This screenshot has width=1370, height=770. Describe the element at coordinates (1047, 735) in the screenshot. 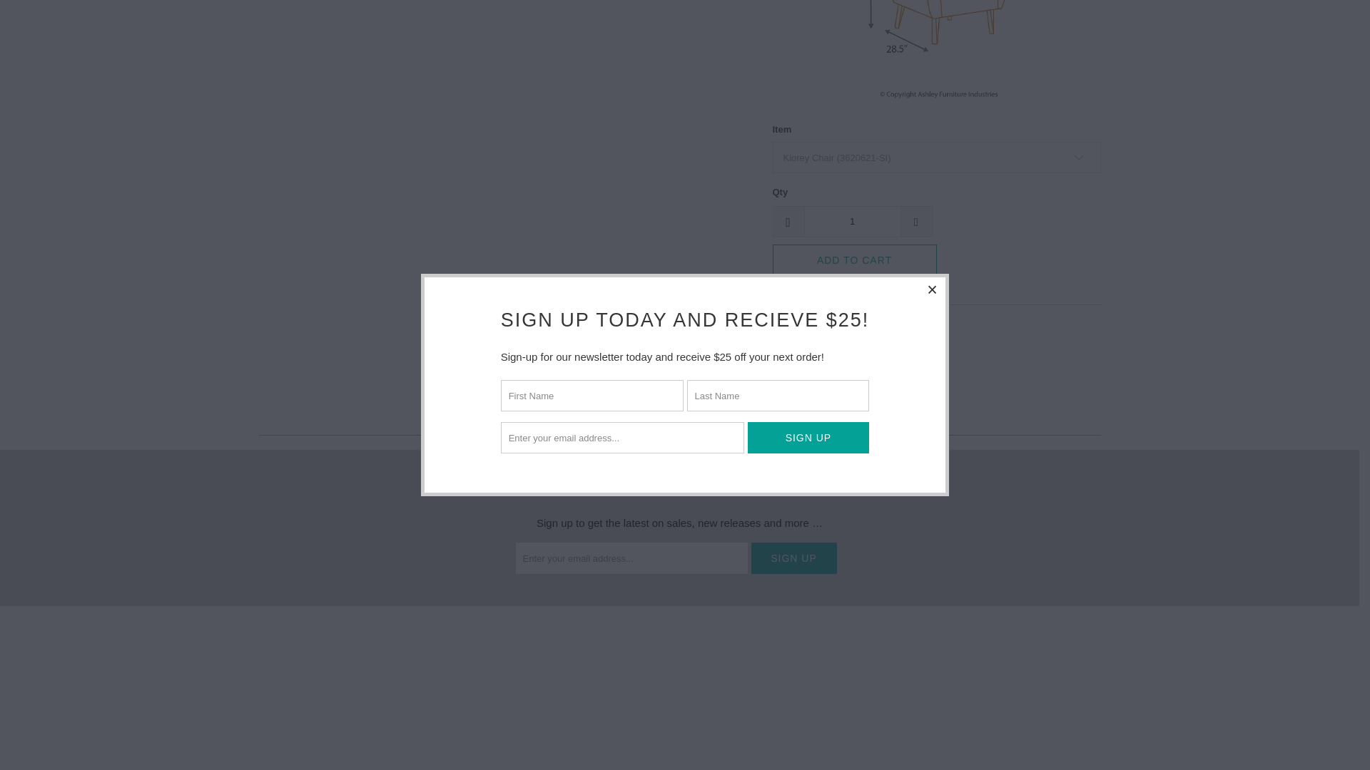

I see `Shop Pay` at that location.